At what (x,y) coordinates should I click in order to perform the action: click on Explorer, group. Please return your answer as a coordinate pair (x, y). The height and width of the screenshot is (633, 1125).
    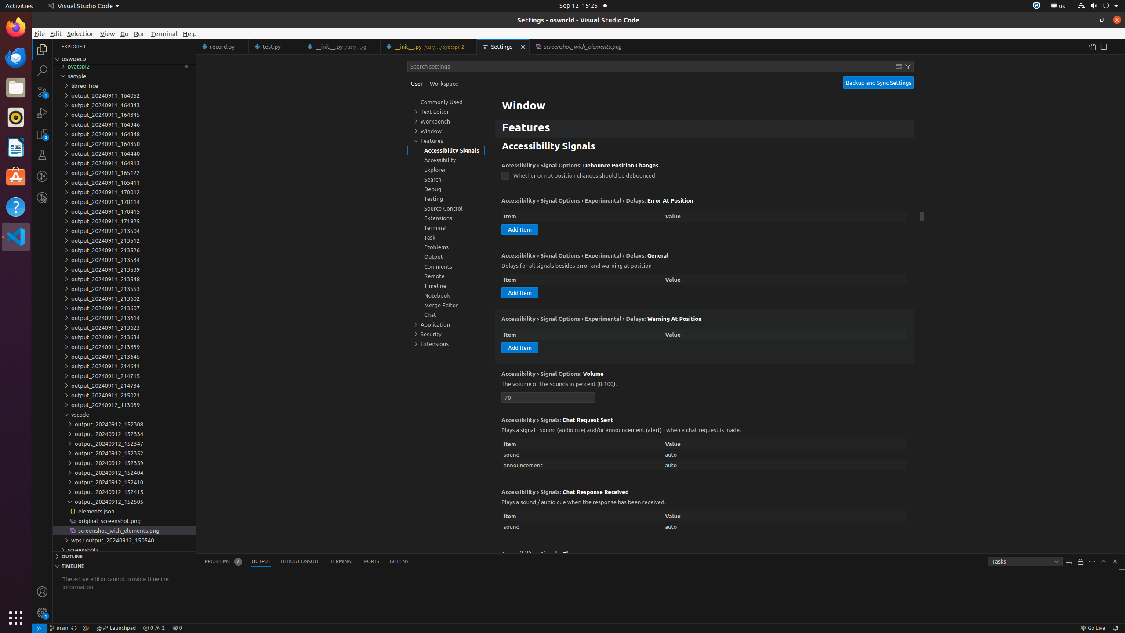
    Looking at the image, I should click on (446, 170).